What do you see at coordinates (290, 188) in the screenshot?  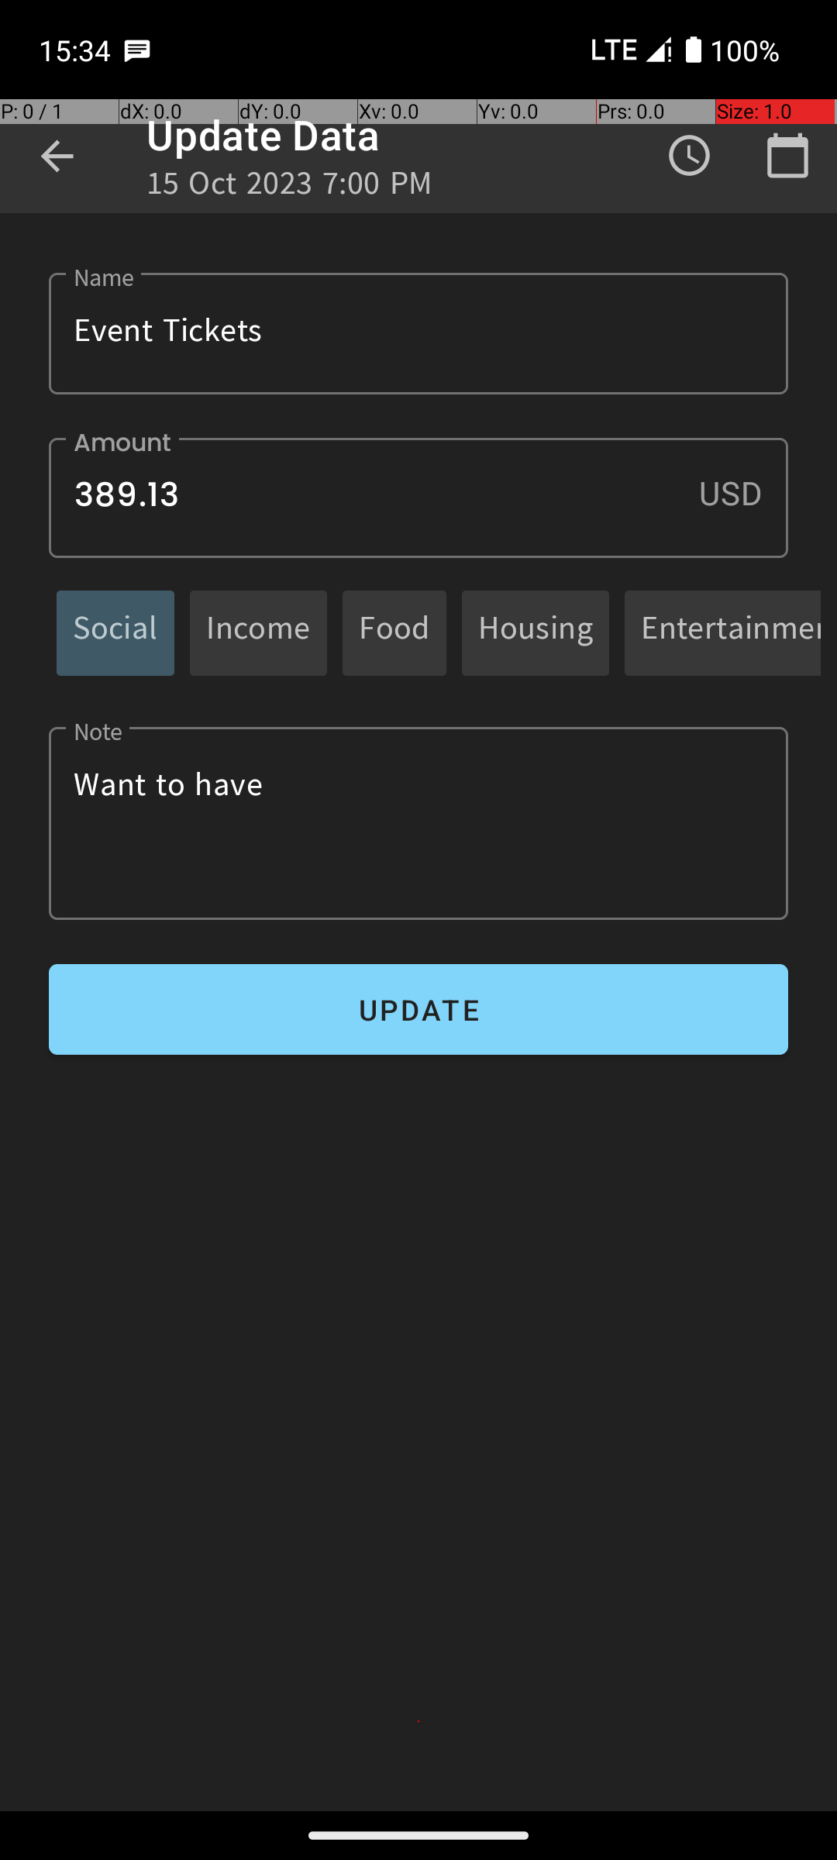 I see `15 Oct 2023 7:00 PM` at bounding box center [290, 188].